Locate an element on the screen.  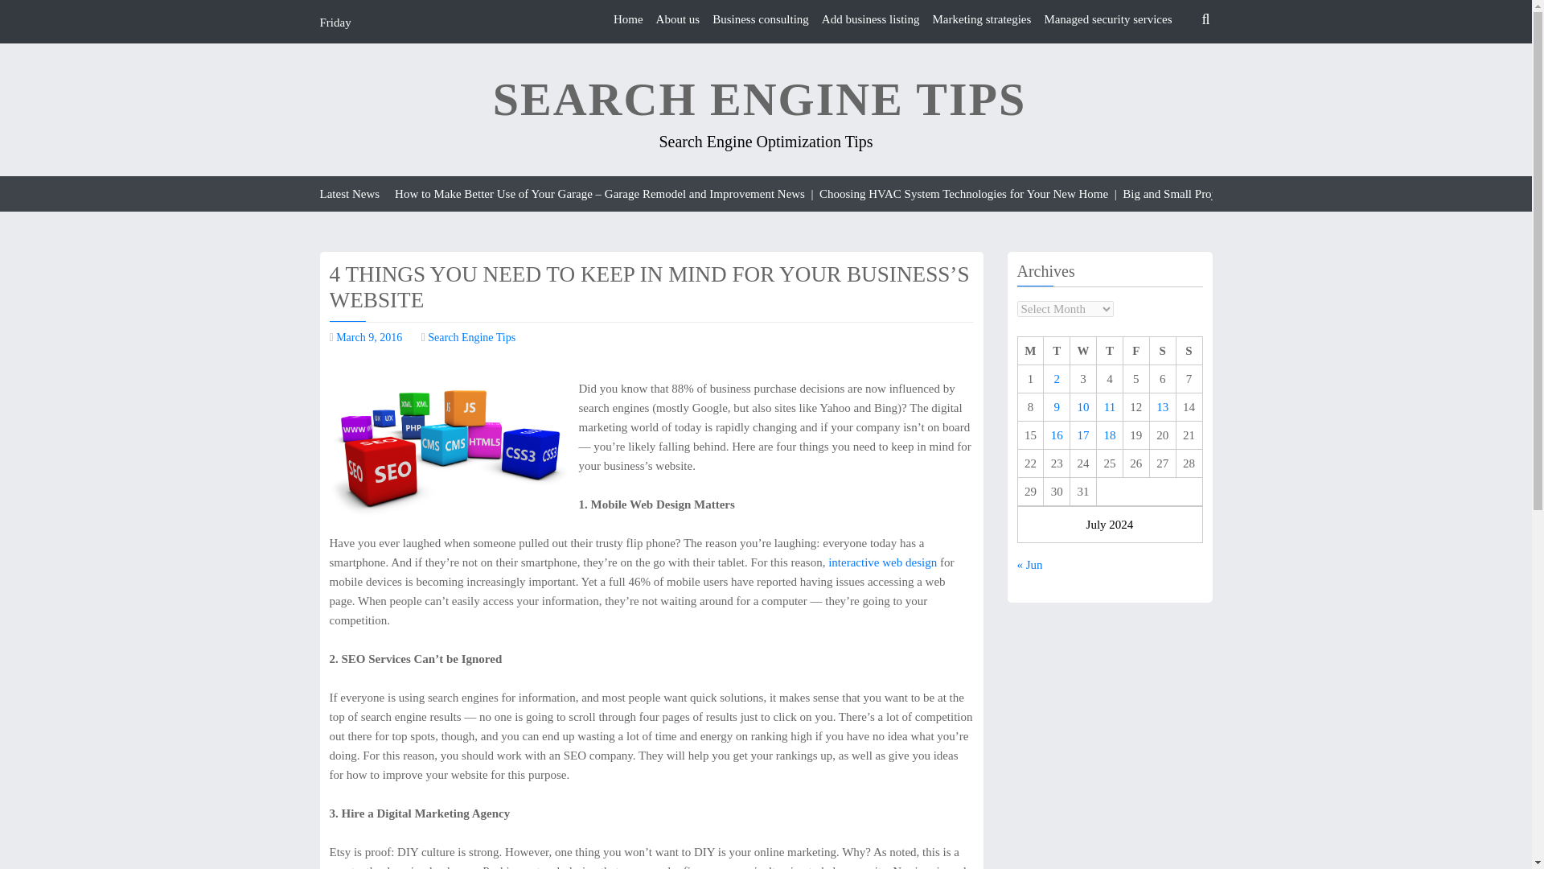
About us is located at coordinates (679, 19).